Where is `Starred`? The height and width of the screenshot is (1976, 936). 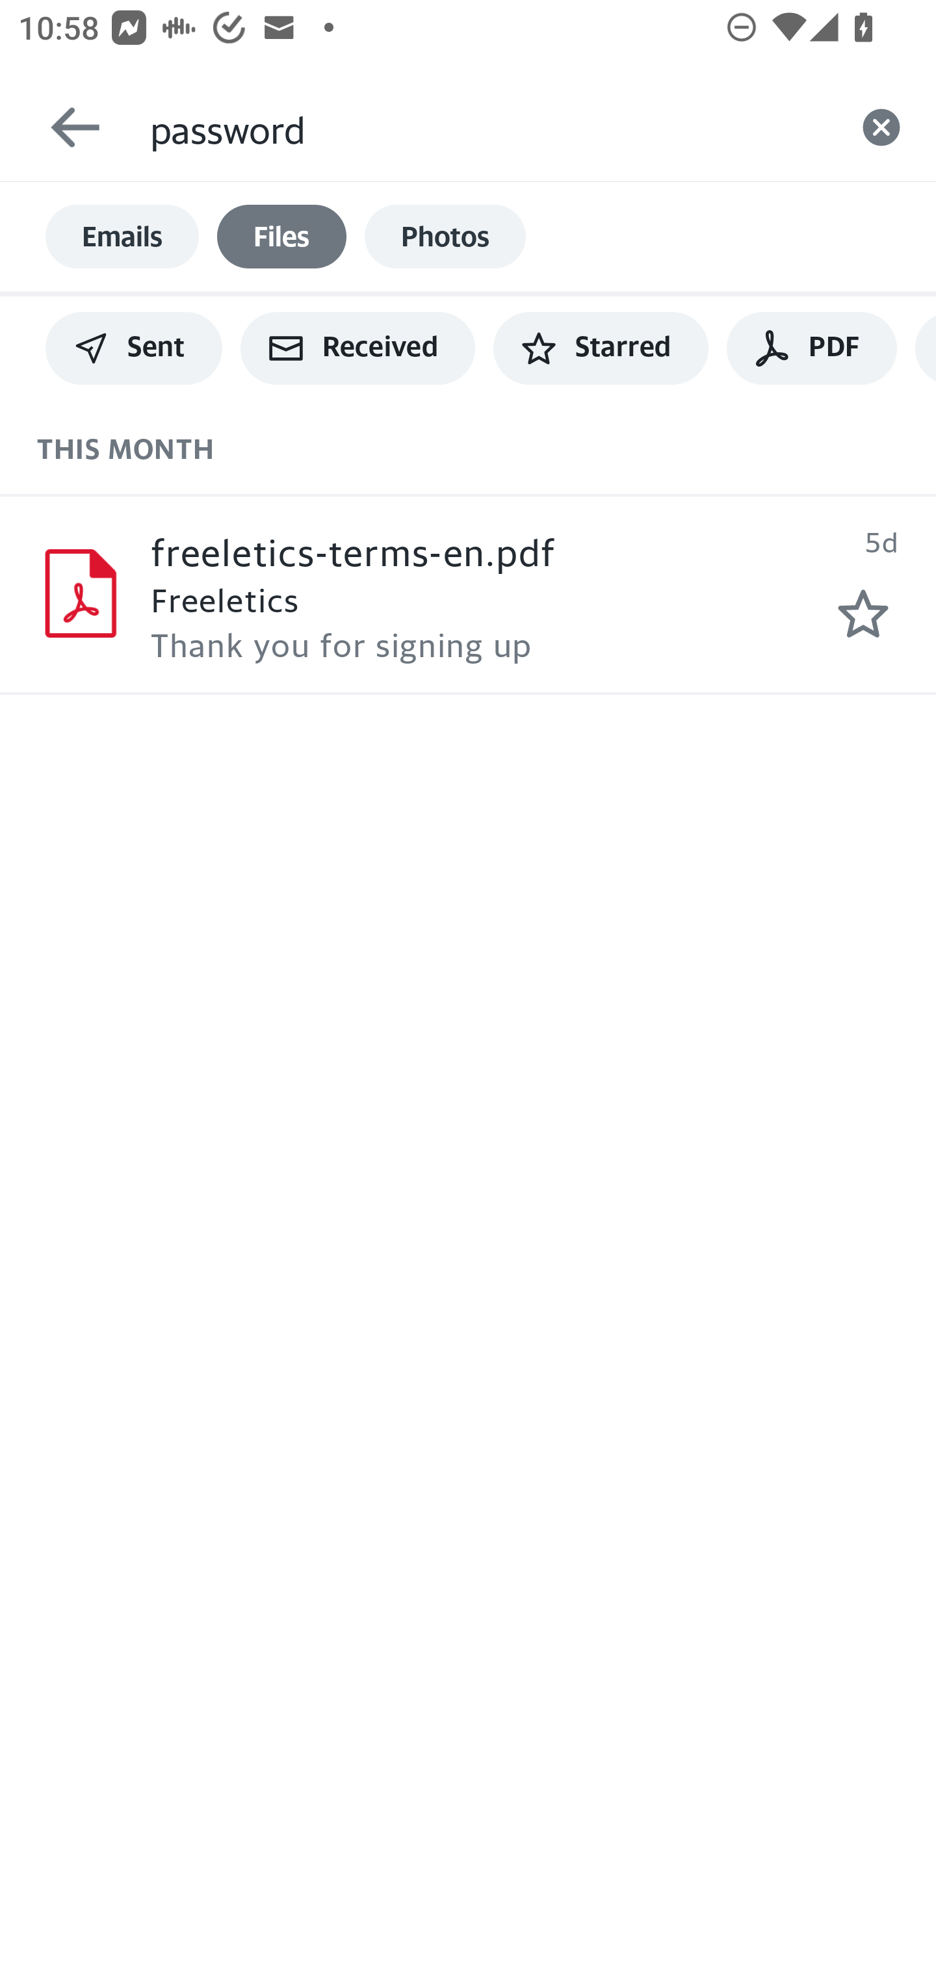
Starred is located at coordinates (601, 348).